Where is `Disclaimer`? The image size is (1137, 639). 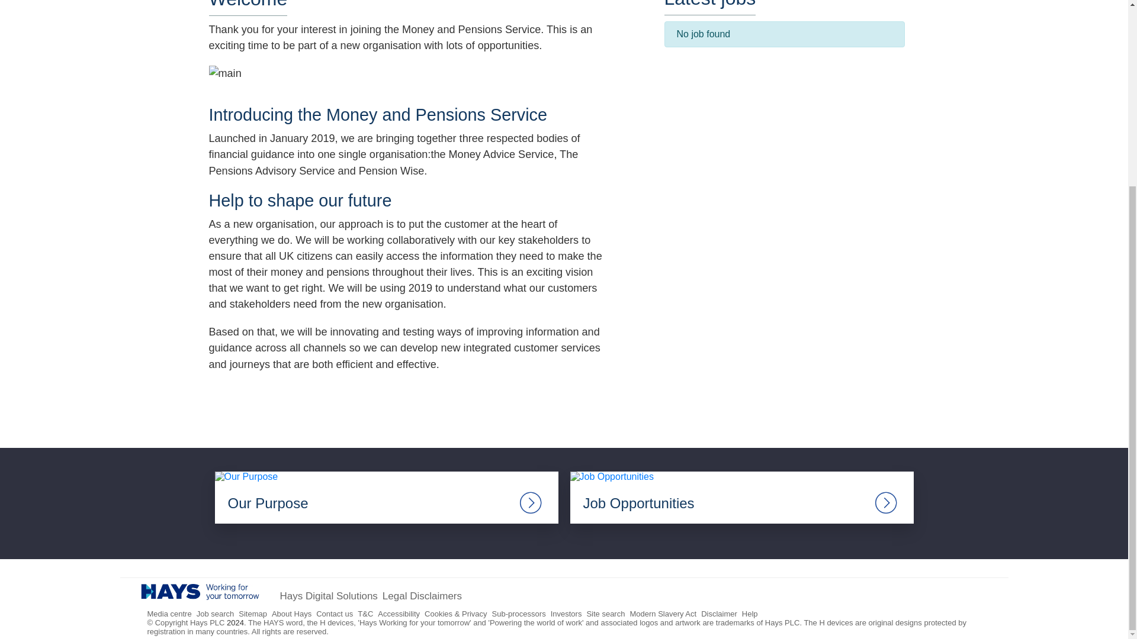 Disclaimer is located at coordinates (719, 614).